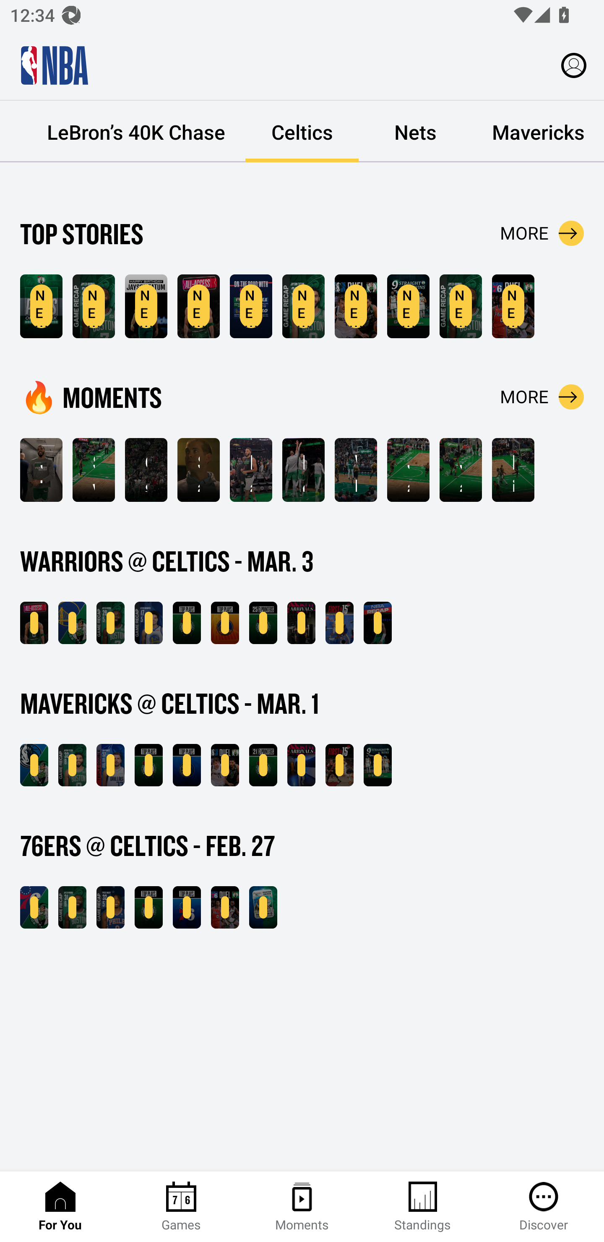  What do you see at coordinates (542, 233) in the screenshot?
I see `MORE` at bounding box center [542, 233].